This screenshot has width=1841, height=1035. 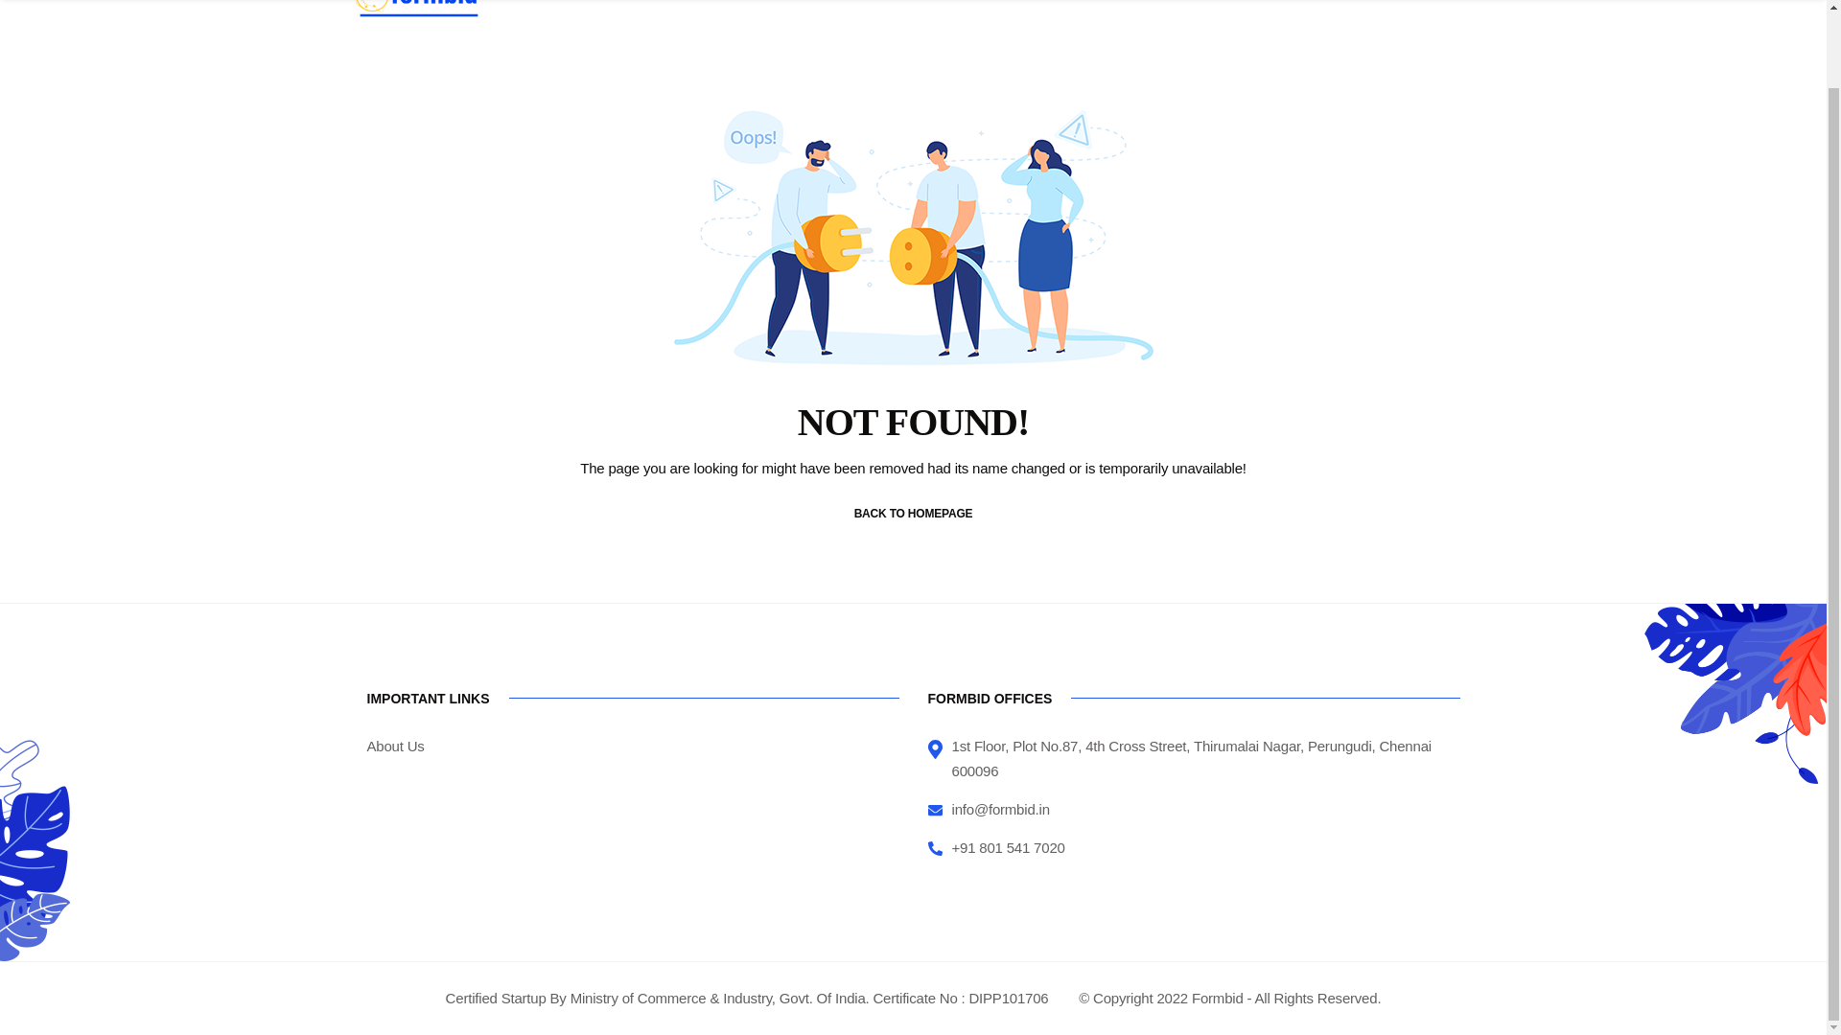 What do you see at coordinates (395, 746) in the screenshot?
I see `About Us` at bounding box center [395, 746].